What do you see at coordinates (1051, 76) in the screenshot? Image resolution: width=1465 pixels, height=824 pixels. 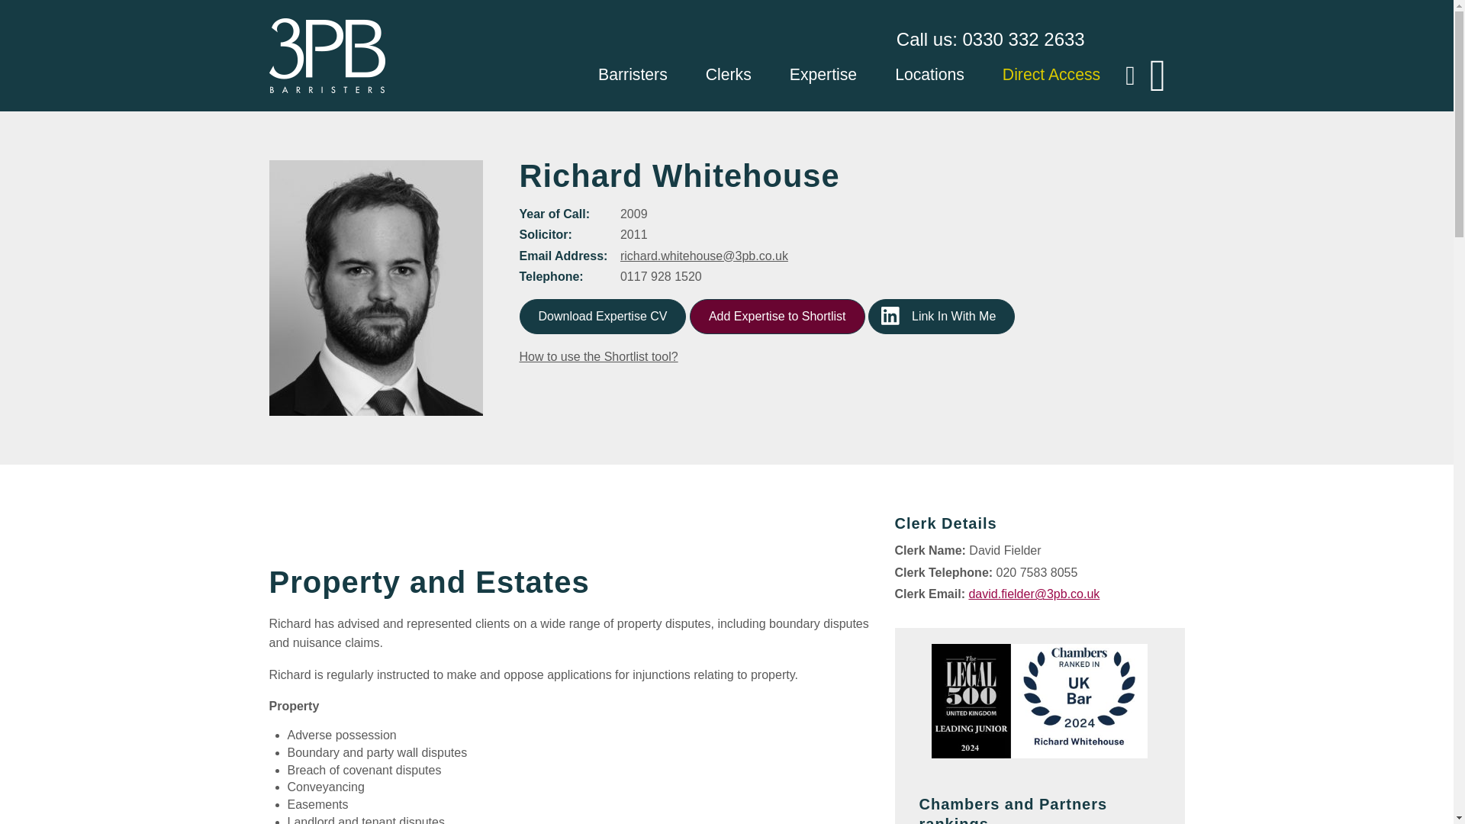 I see `Direct Access` at bounding box center [1051, 76].